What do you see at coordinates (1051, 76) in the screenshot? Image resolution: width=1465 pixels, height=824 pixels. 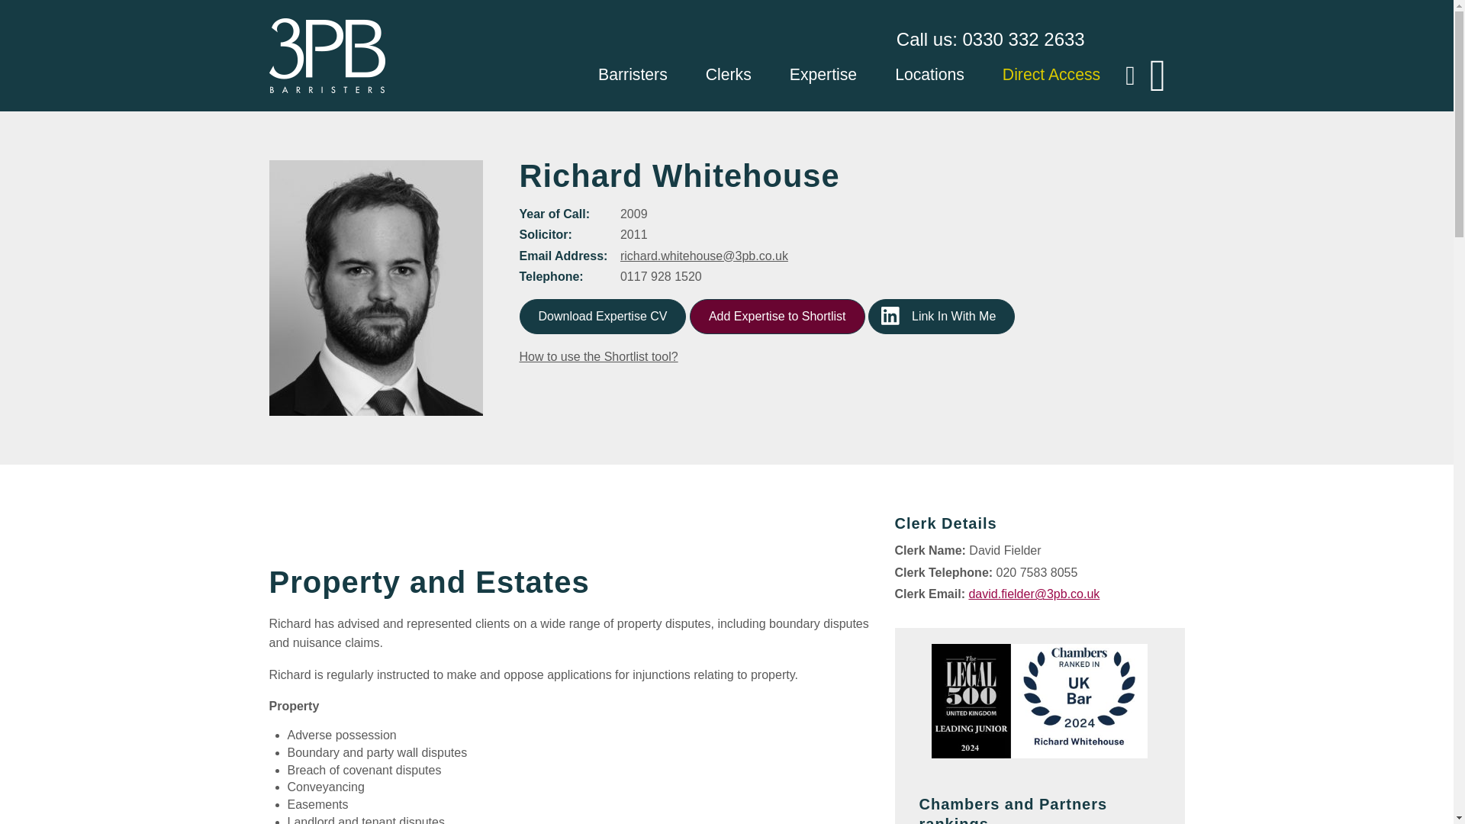 I see `Direct Access` at bounding box center [1051, 76].